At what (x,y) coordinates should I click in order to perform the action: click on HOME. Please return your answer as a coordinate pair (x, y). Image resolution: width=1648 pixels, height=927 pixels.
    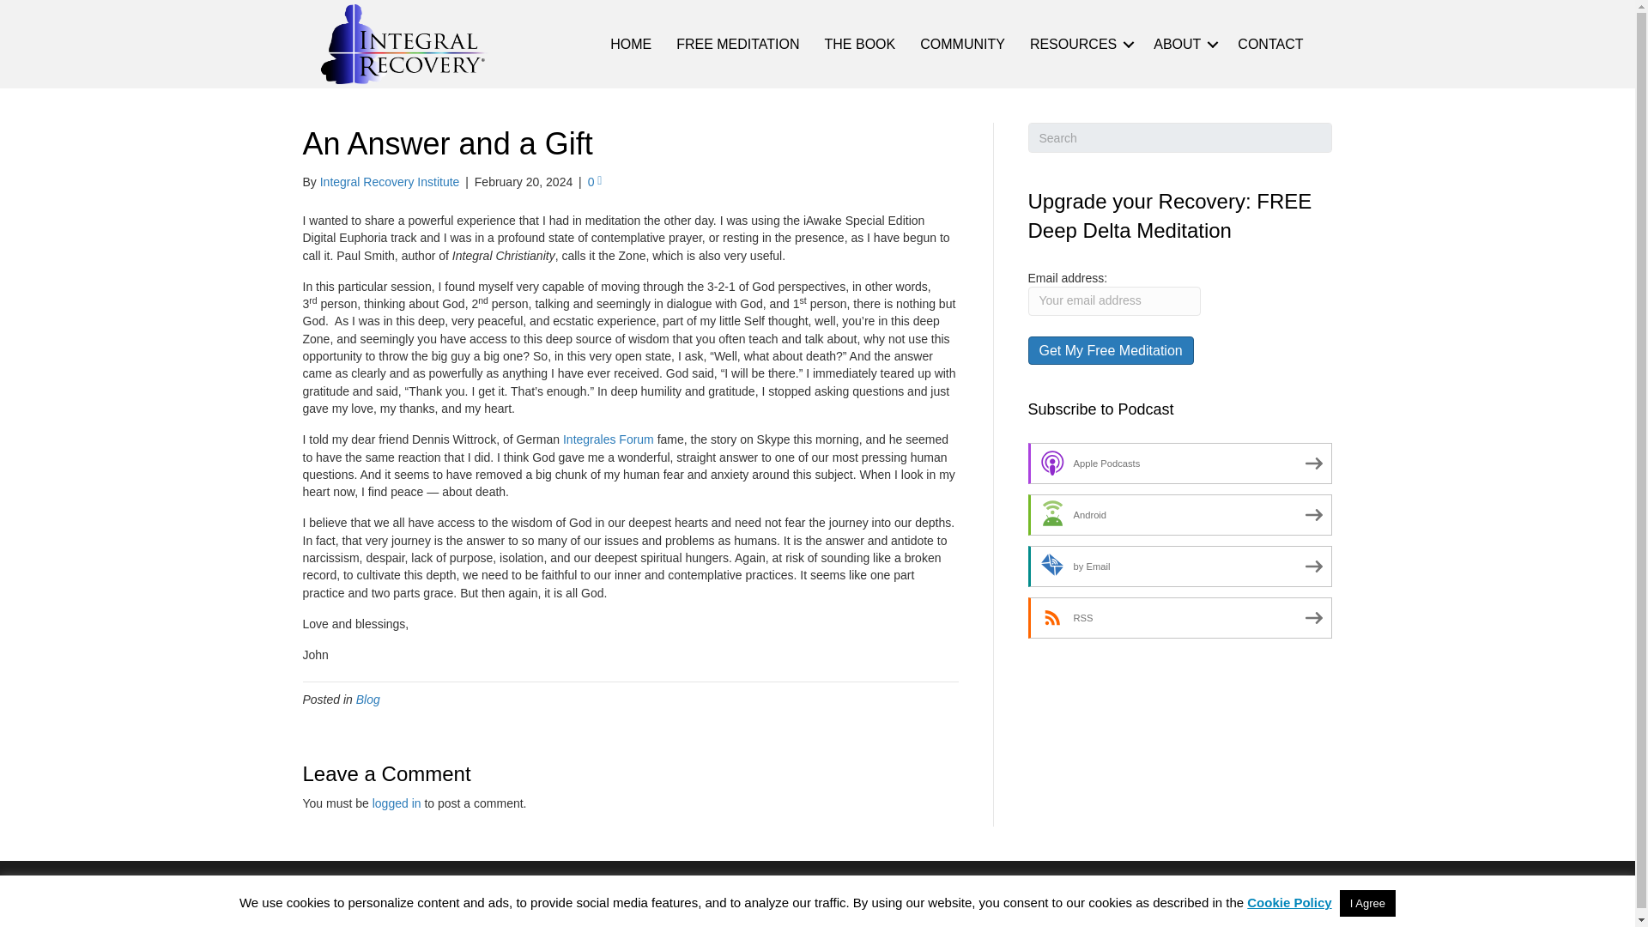
    Looking at the image, I should click on (630, 45).